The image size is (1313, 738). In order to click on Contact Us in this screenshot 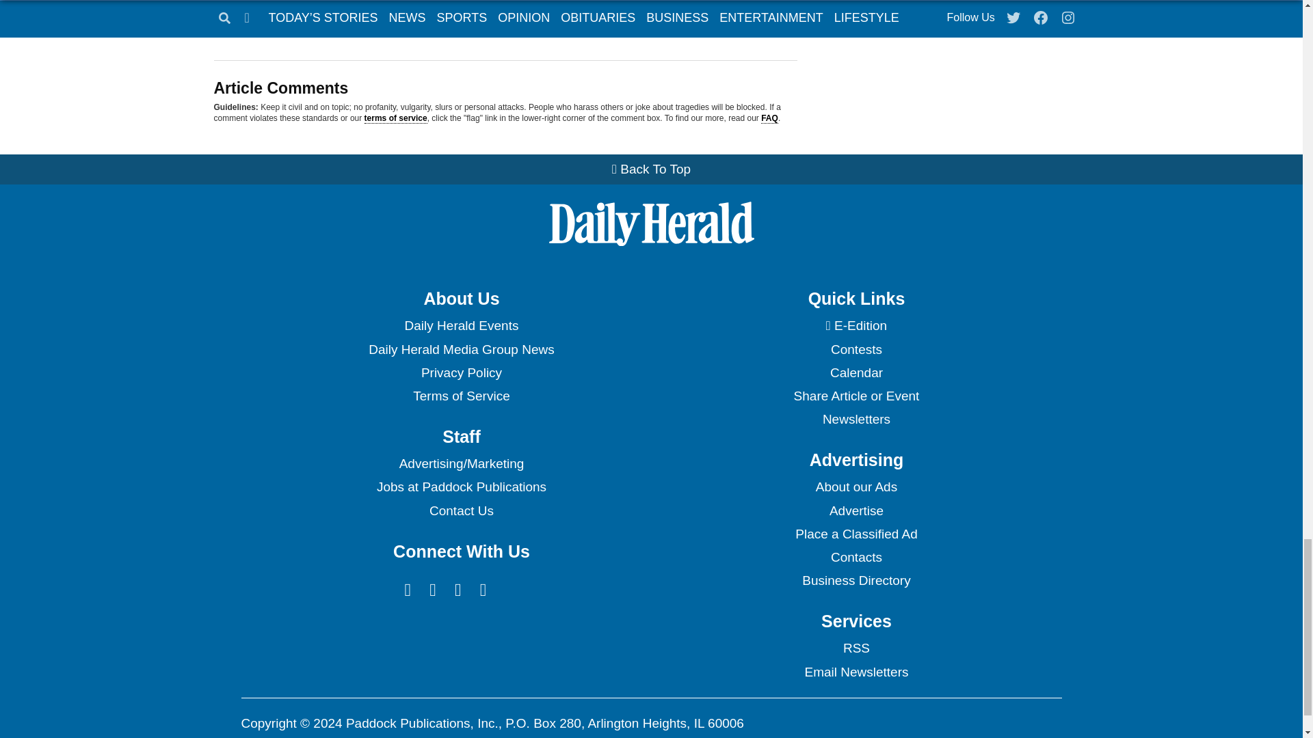, I will do `click(461, 511)`.